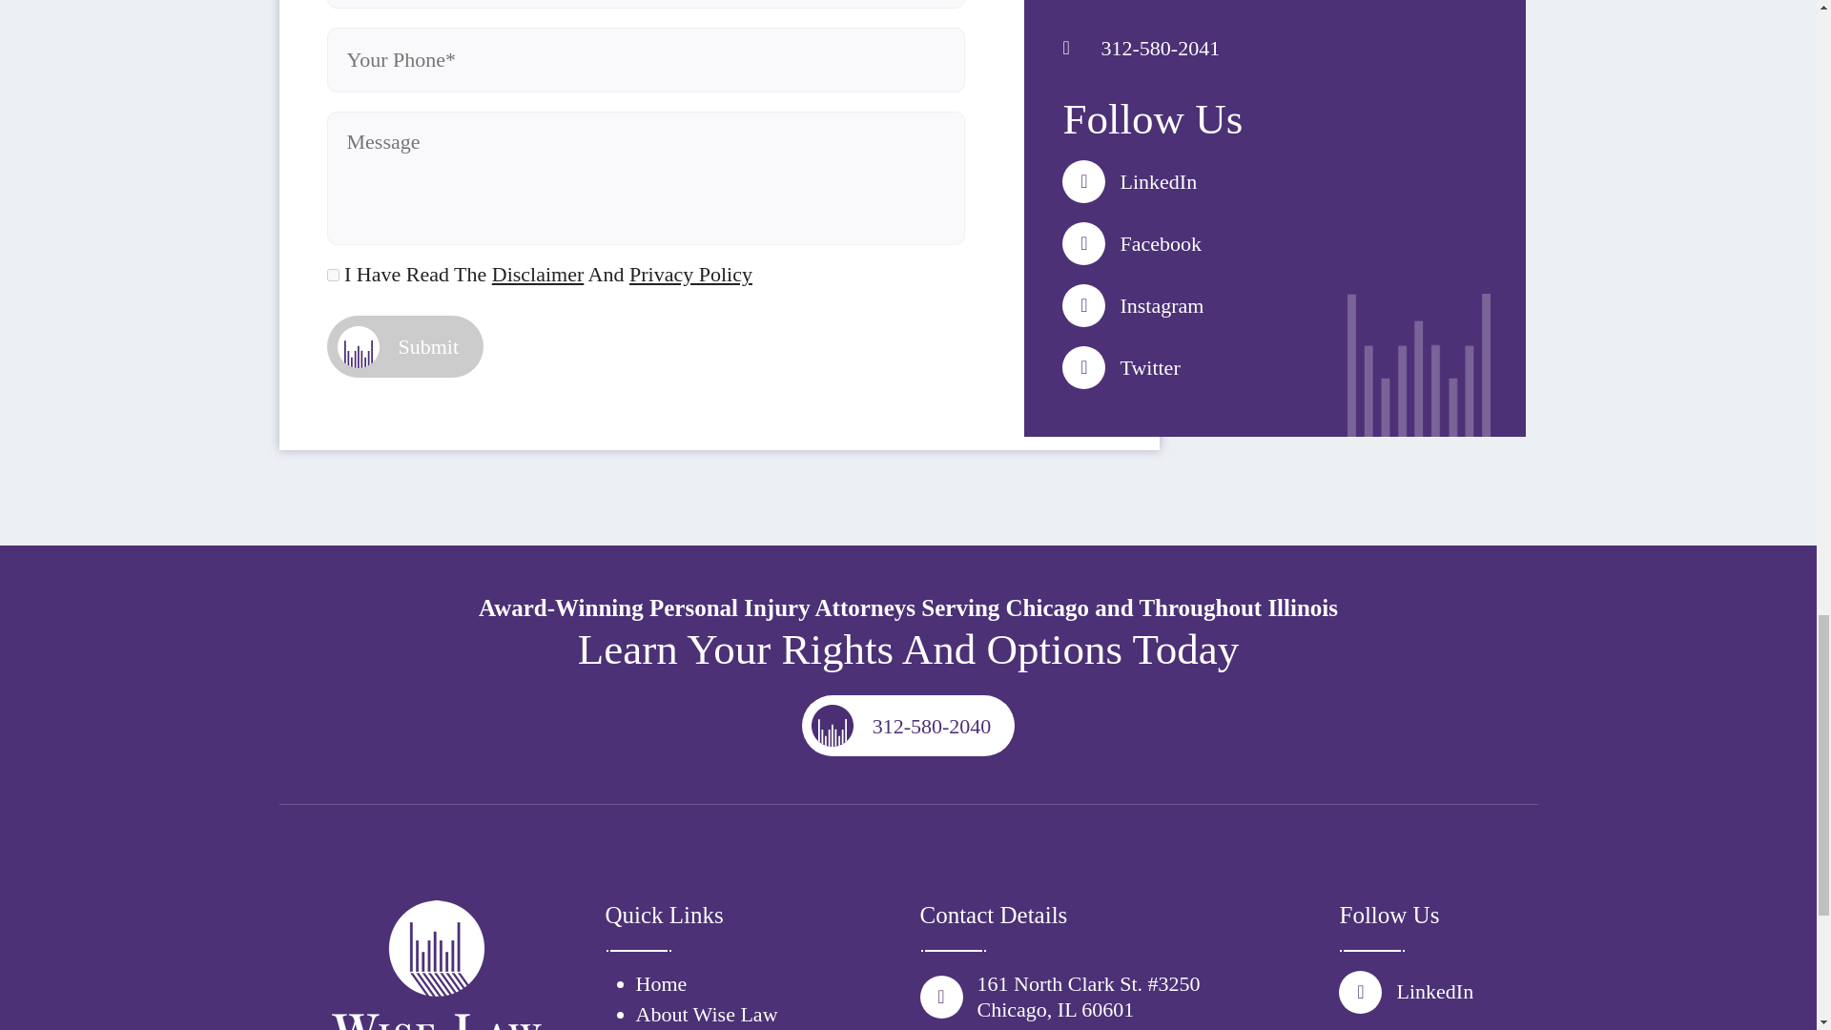  Describe the element at coordinates (690, 275) in the screenshot. I see `Privacy Policy` at that location.